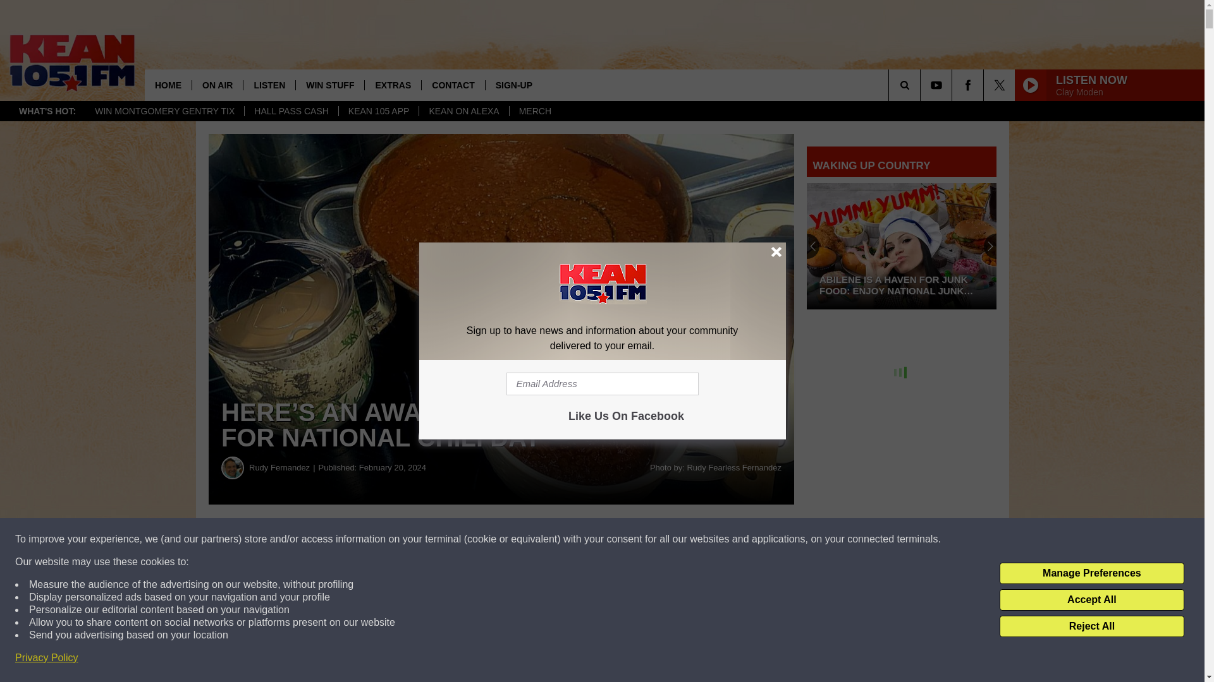  I want to click on Email Address, so click(602, 384).